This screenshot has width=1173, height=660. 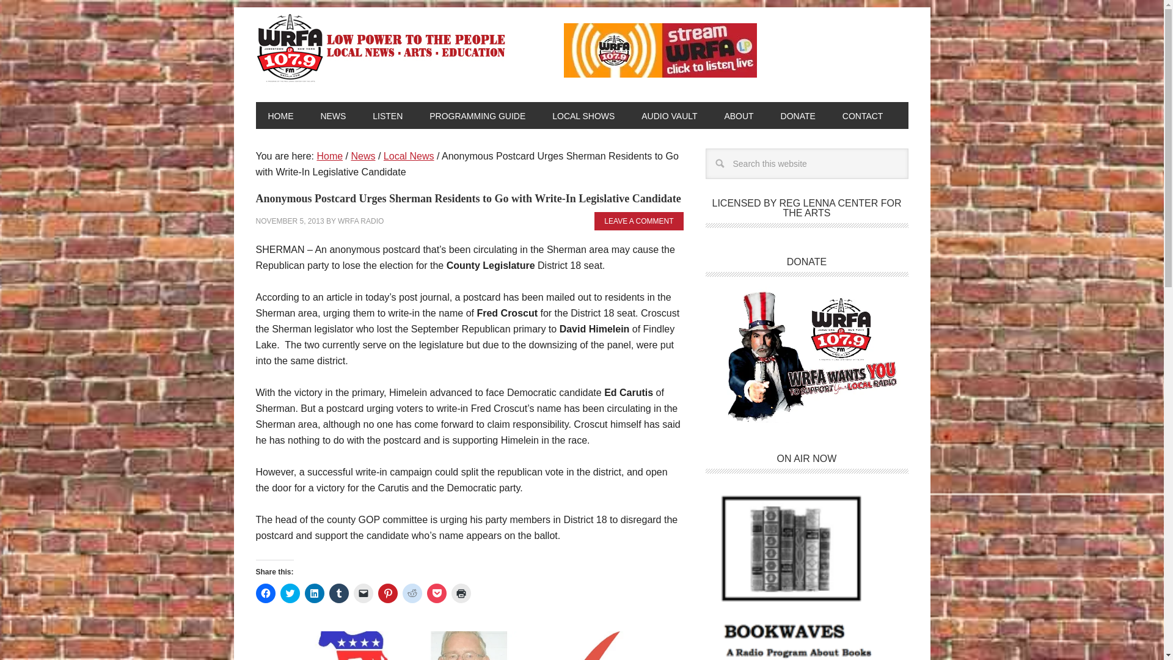 What do you see at coordinates (583, 115) in the screenshot?
I see `LOCAL SHOWS` at bounding box center [583, 115].